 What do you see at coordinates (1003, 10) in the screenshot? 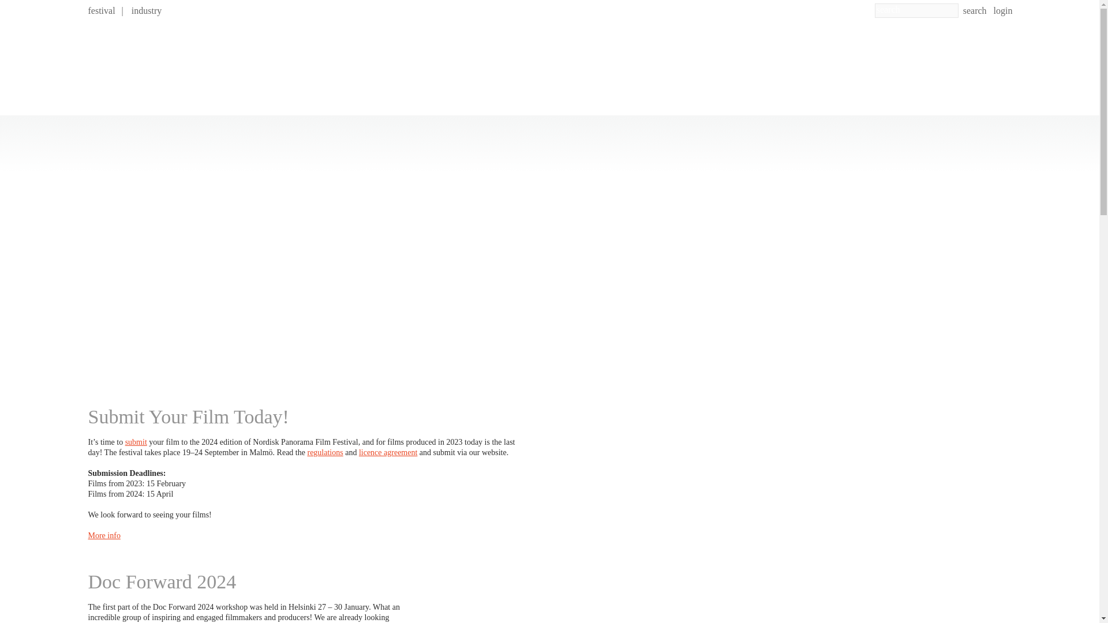
I see `login` at bounding box center [1003, 10].